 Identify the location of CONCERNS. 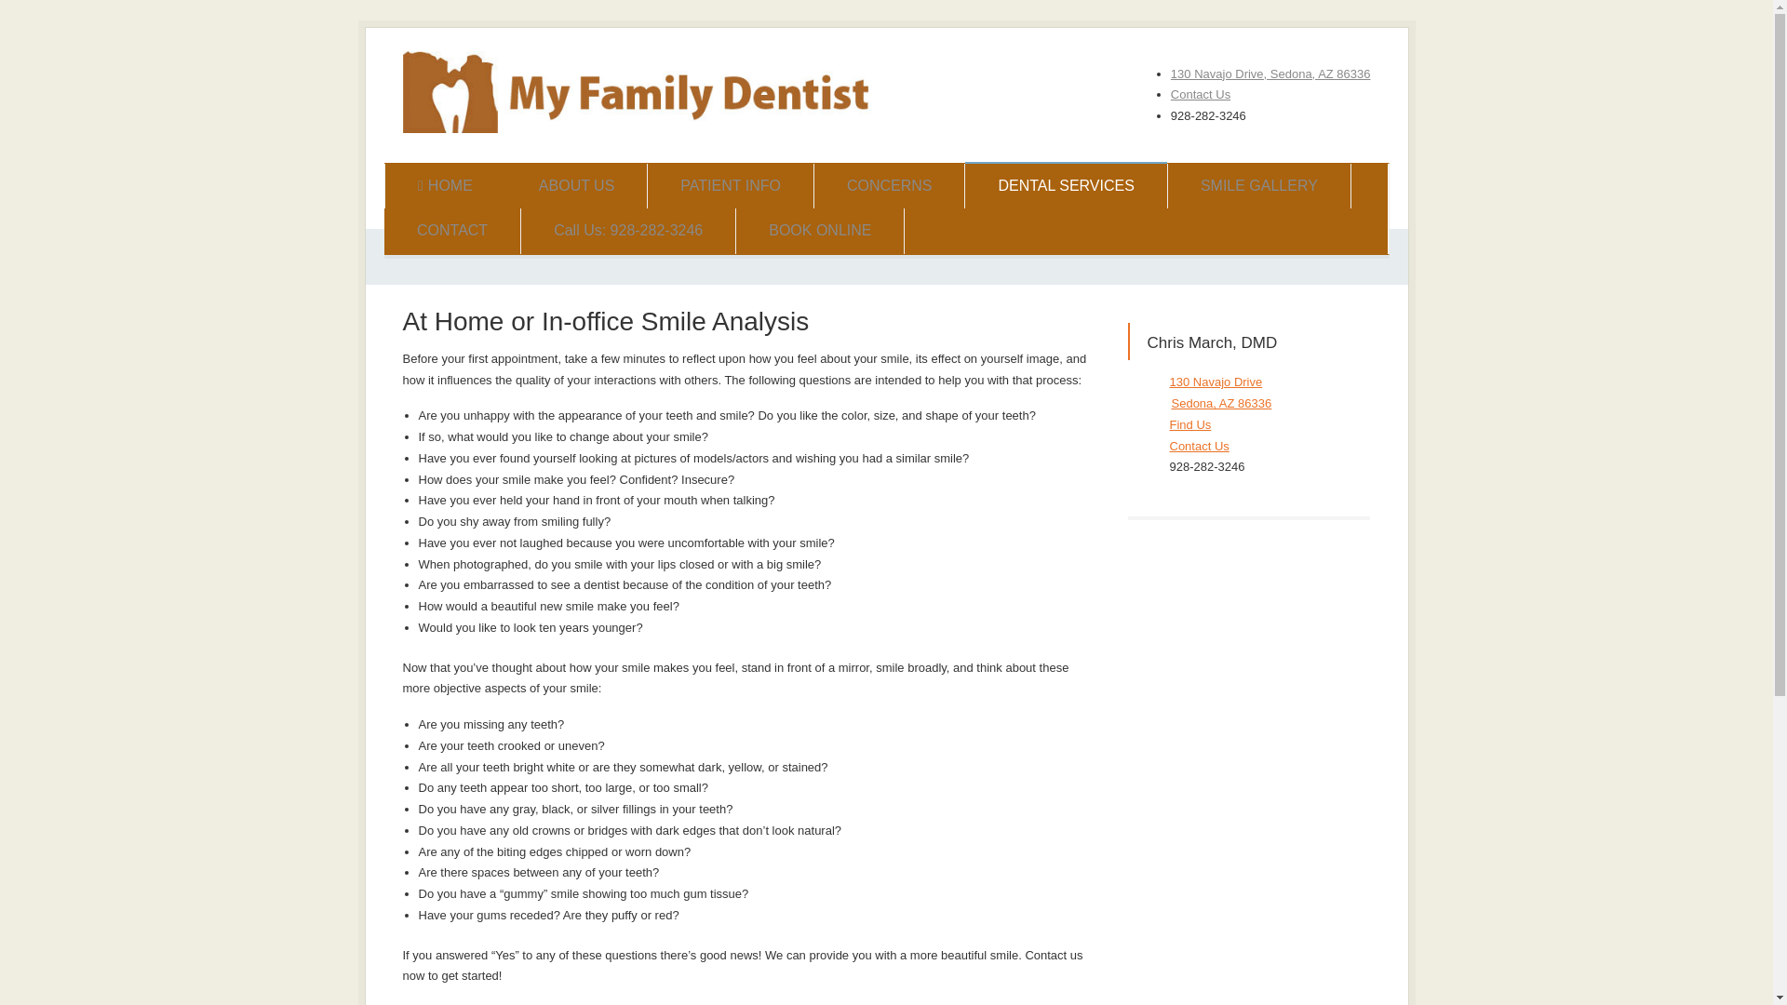
(890, 186).